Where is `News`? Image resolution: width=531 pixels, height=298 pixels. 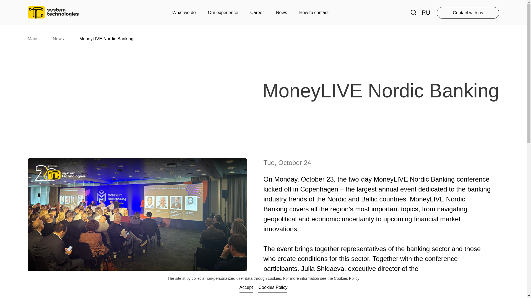
News is located at coordinates (58, 39).